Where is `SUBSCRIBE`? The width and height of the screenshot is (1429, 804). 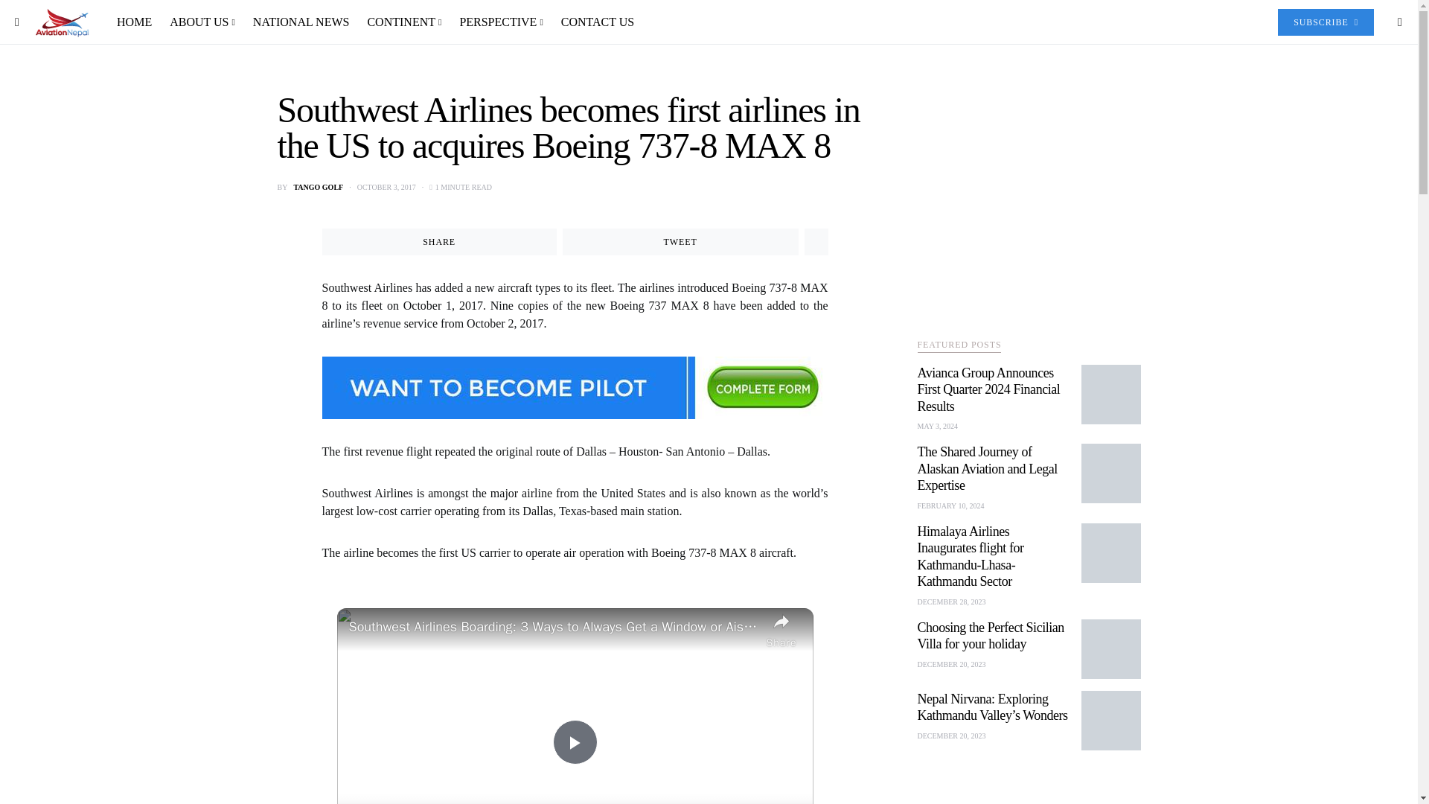 SUBSCRIBE is located at coordinates (1325, 22).